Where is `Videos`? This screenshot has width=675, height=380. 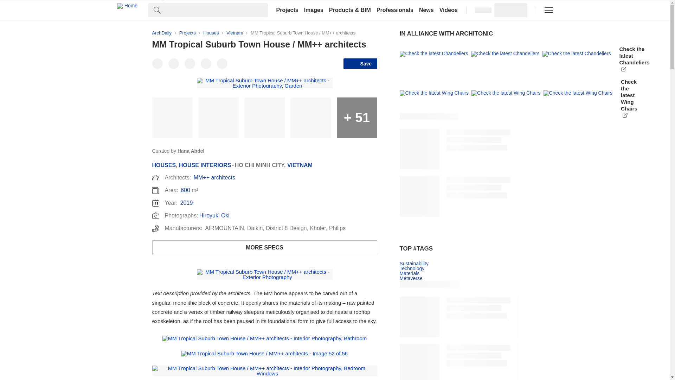
Videos is located at coordinates (449, 10).